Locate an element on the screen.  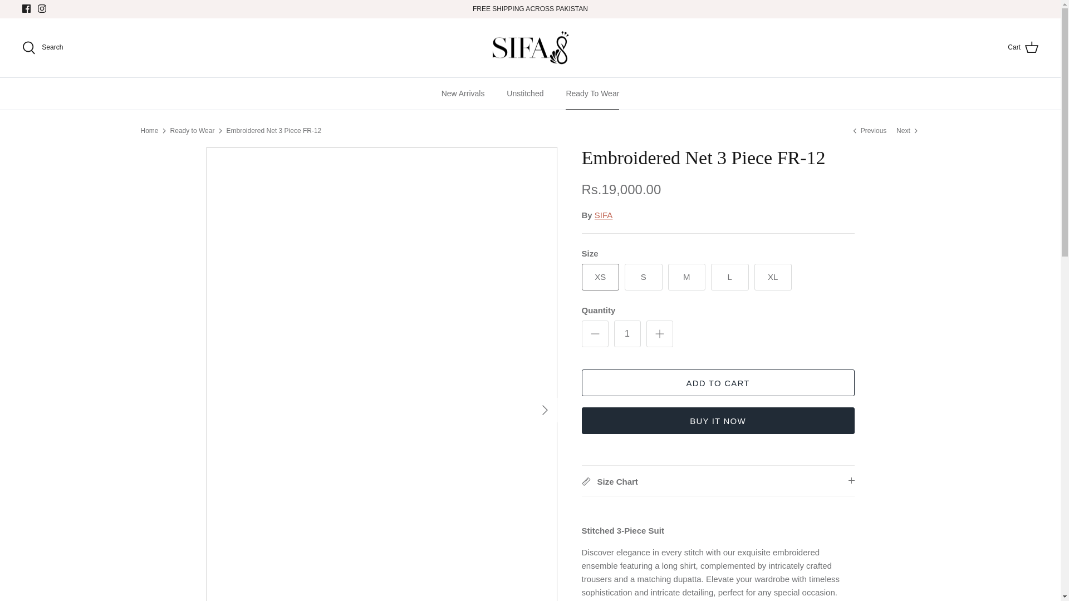
New Arrivals is located at coordinates (463, 93).